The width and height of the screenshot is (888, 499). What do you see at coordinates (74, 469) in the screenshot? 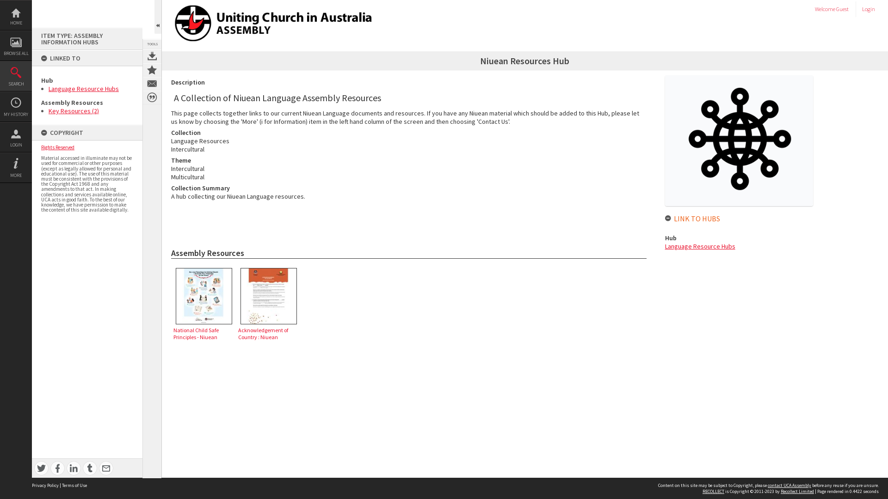
I see `Share this on LinkedIn` at bounding box center [74, 469].